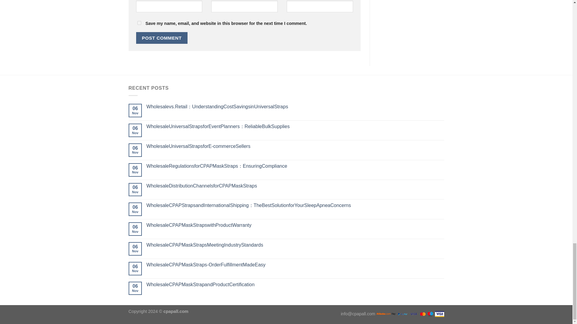 The image size is (577, 324). I want to click on WholesaleCPAPMaskStrapandProductCertification, so click(295, 284).